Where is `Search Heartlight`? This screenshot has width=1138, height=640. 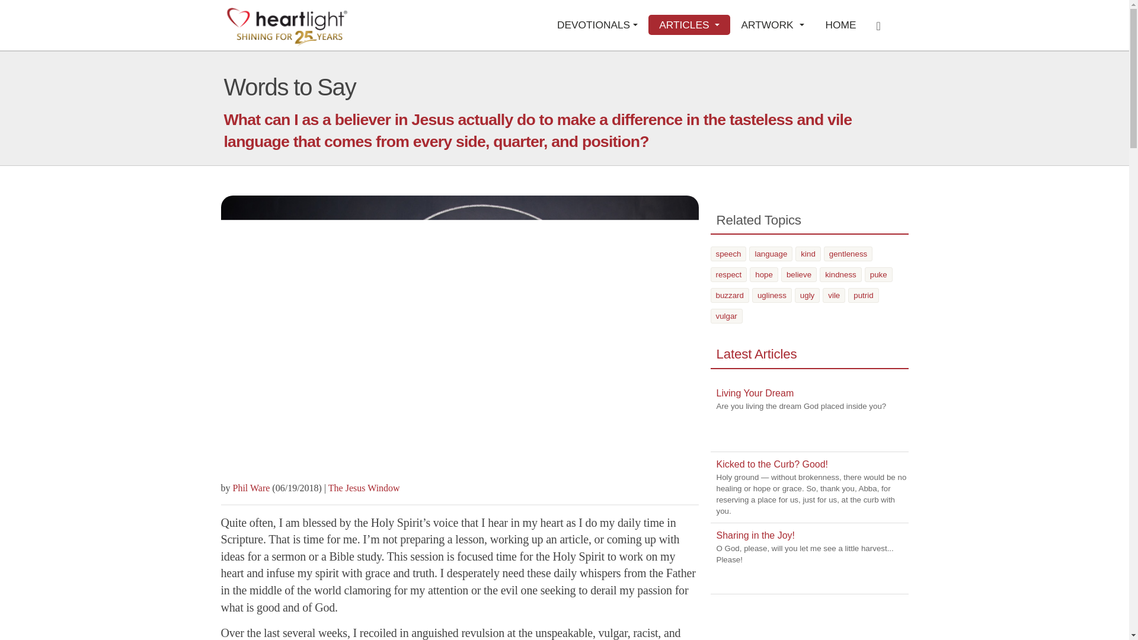
Search Heartlight is located at coordinates (882, 25).